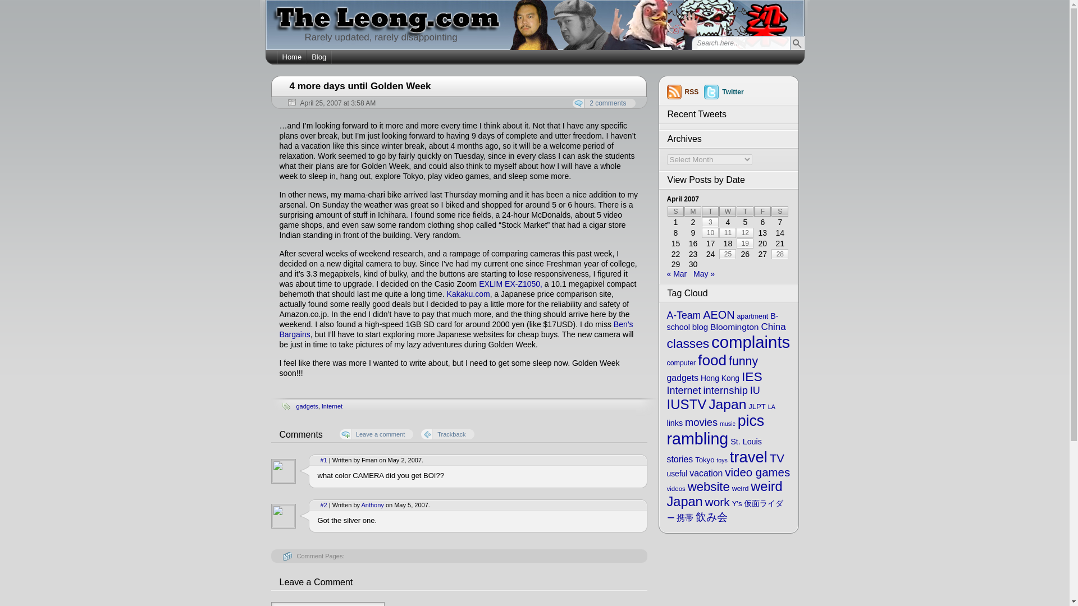  Describe the element at coordinates (779, 211) in the screenshot. I see `Saturday` at that location.